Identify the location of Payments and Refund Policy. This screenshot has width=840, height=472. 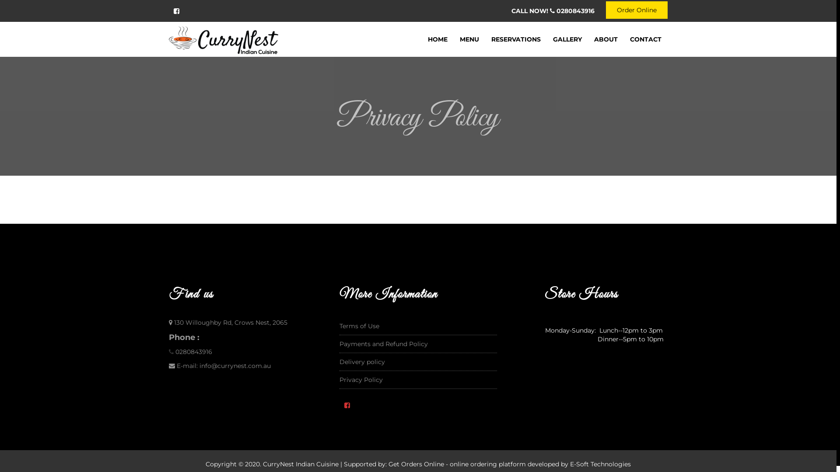
(384, 344).